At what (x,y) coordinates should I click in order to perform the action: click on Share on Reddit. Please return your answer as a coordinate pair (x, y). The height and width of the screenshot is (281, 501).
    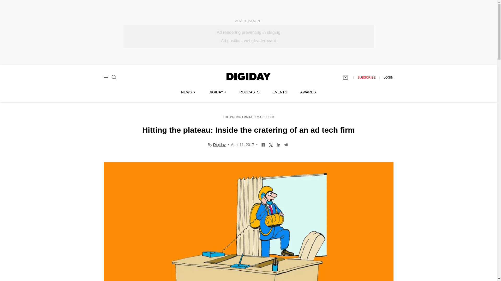
    Looking at the image, I should click on (286, 144).